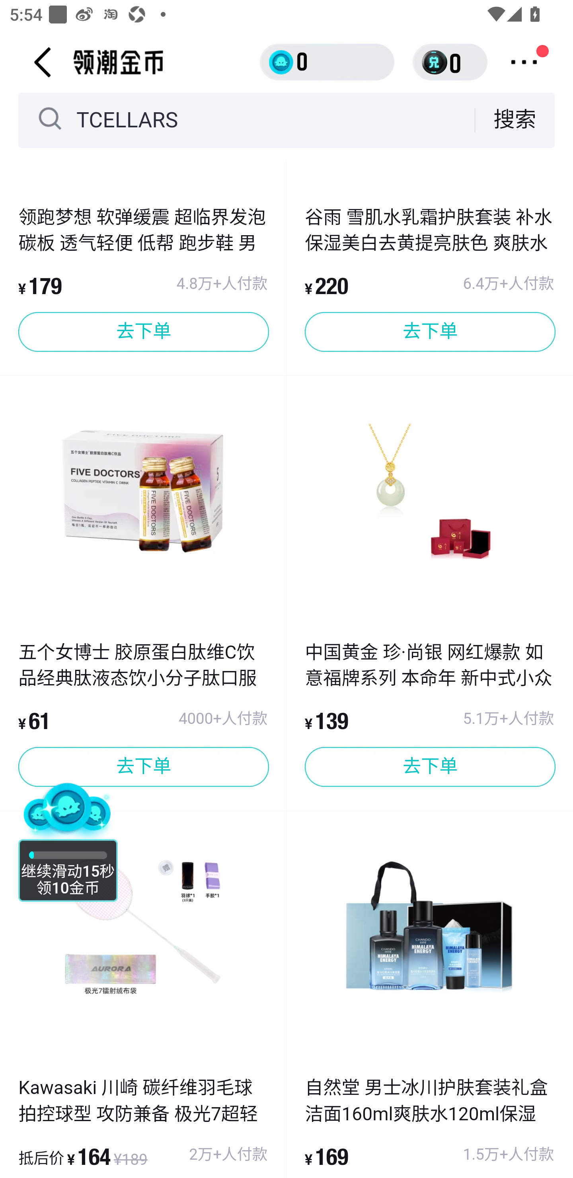  Describe the element at coordinates (143, 332) in the screenshot. I see `去下单` at that location.